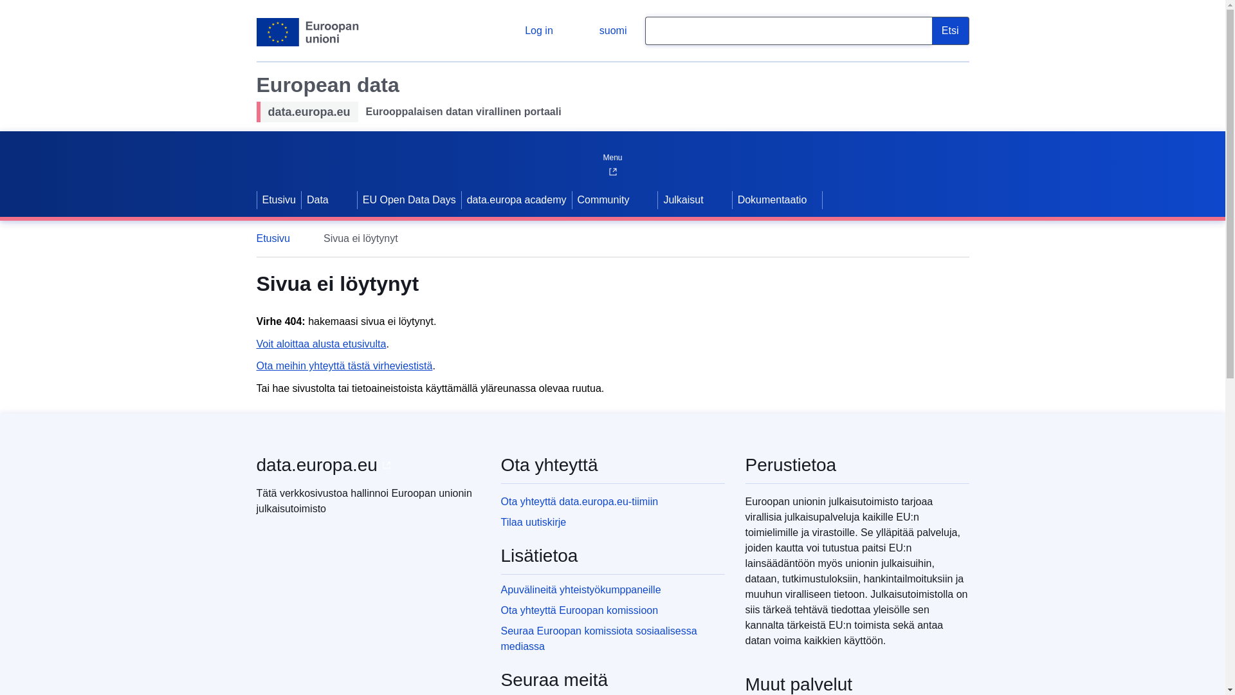 Image resolution: width=1235 pixels, height=695 pixels. I want to click on Etusivu, so click(279, 199).